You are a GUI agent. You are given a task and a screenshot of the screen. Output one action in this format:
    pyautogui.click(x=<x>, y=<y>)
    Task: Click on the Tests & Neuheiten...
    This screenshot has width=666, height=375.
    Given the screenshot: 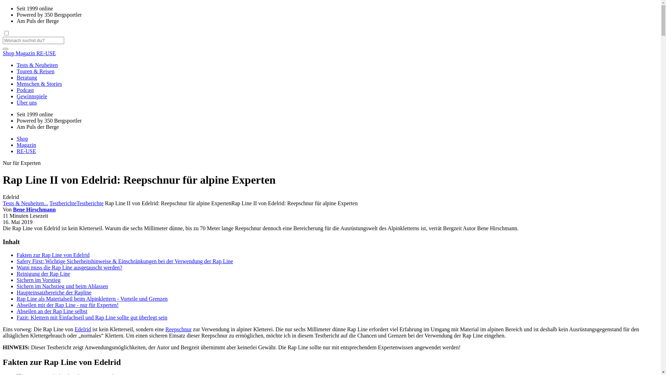 What is the action you would take?
    pyautogui.click(x=26, y=203)
    